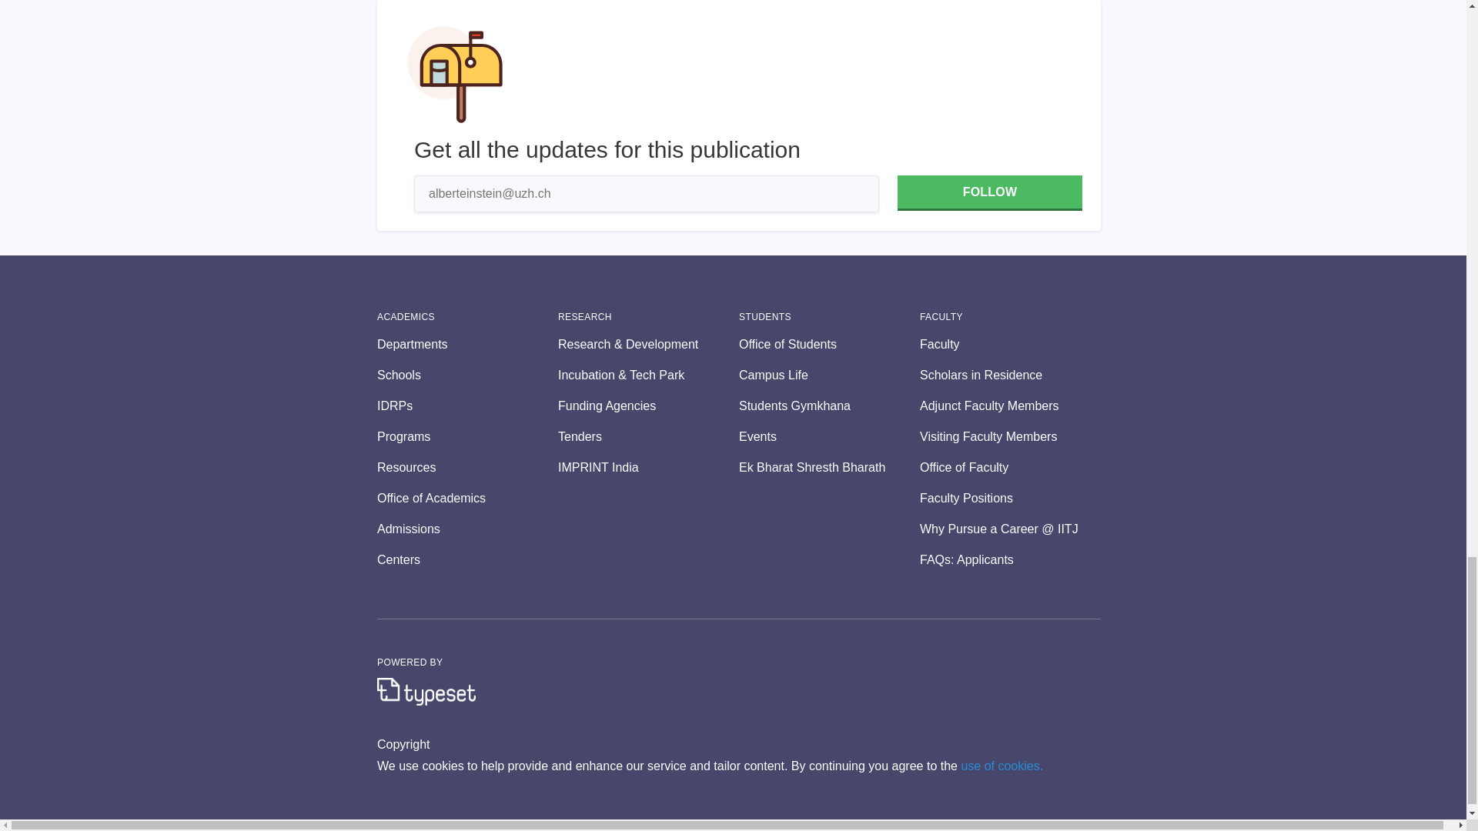 This screenshot has width=1478, height=831. I want to click on Programs, so click(467, 437).